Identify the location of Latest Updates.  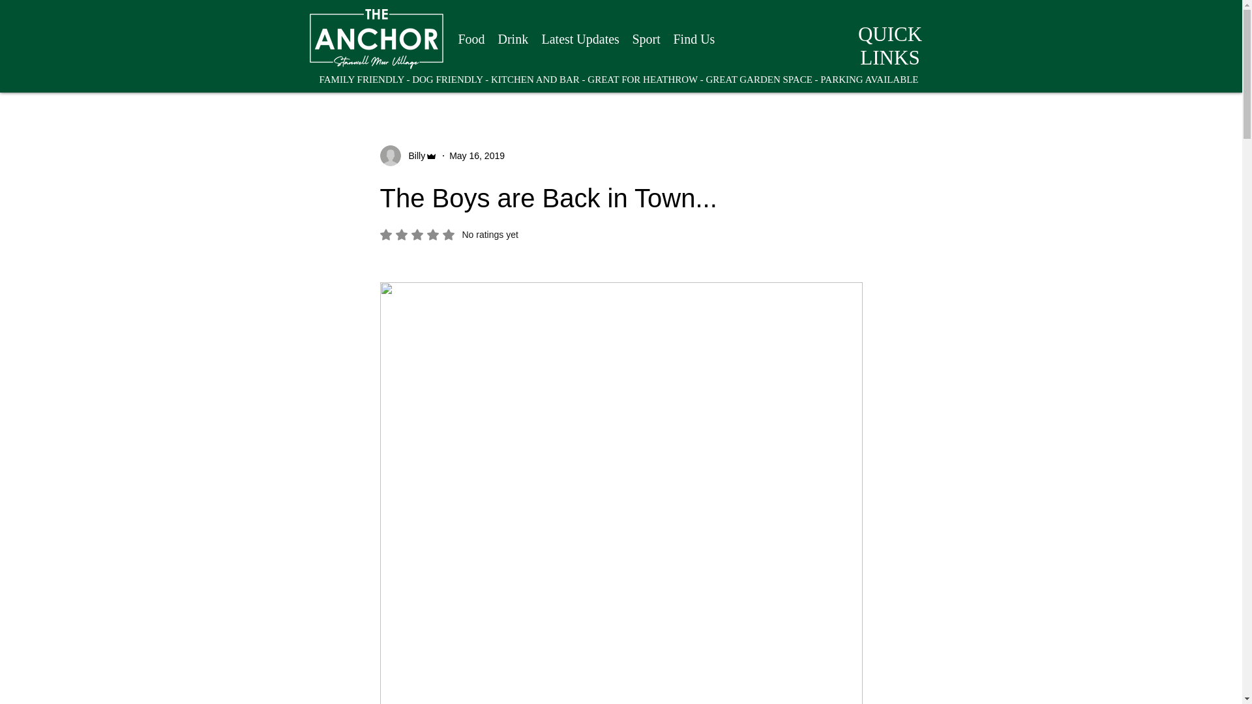
(579, 39).